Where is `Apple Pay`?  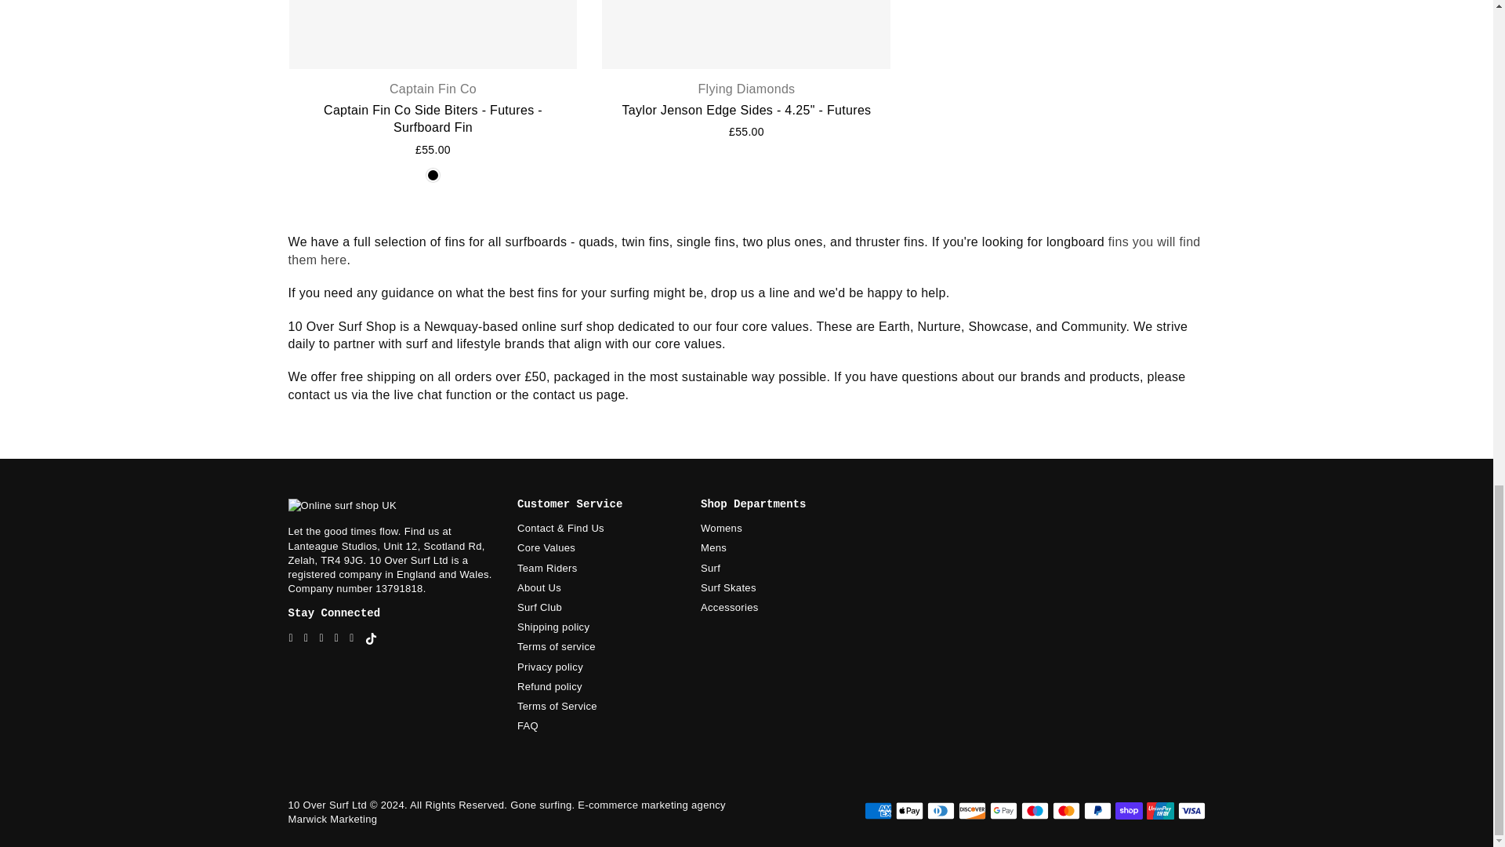 Apple Pay is located at coordinates (908, 811).